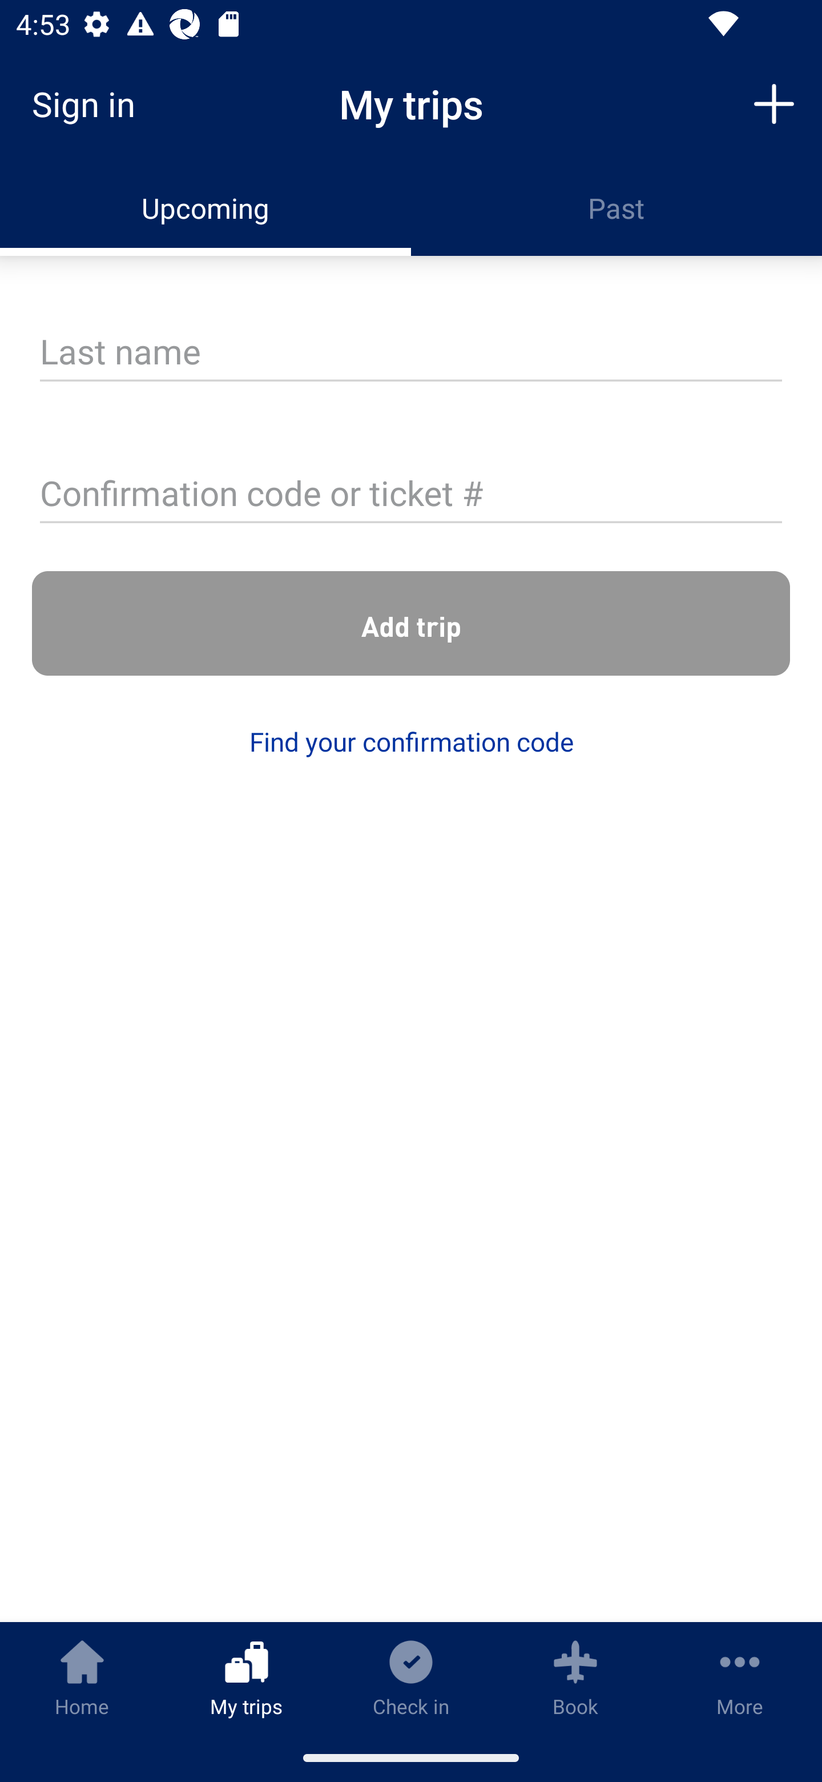  I want to click on Past, so click(616, 208).